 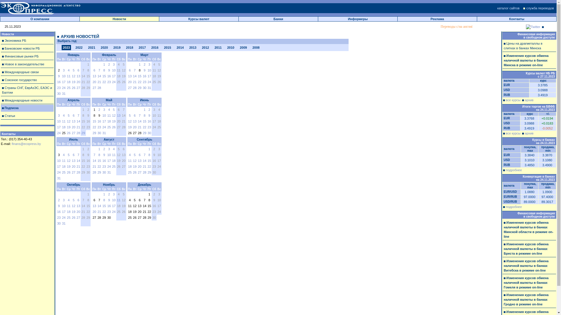 What do you see at coordinates (59, 212) in the screenshot?
I see `16` at bounding box center [59, 212].